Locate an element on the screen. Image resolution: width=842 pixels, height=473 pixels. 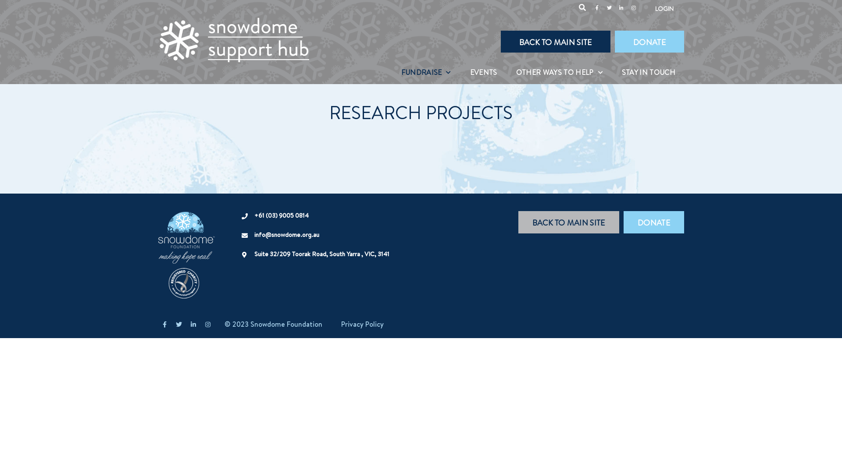
Privacy Policy is located at coordinates (362, 325).